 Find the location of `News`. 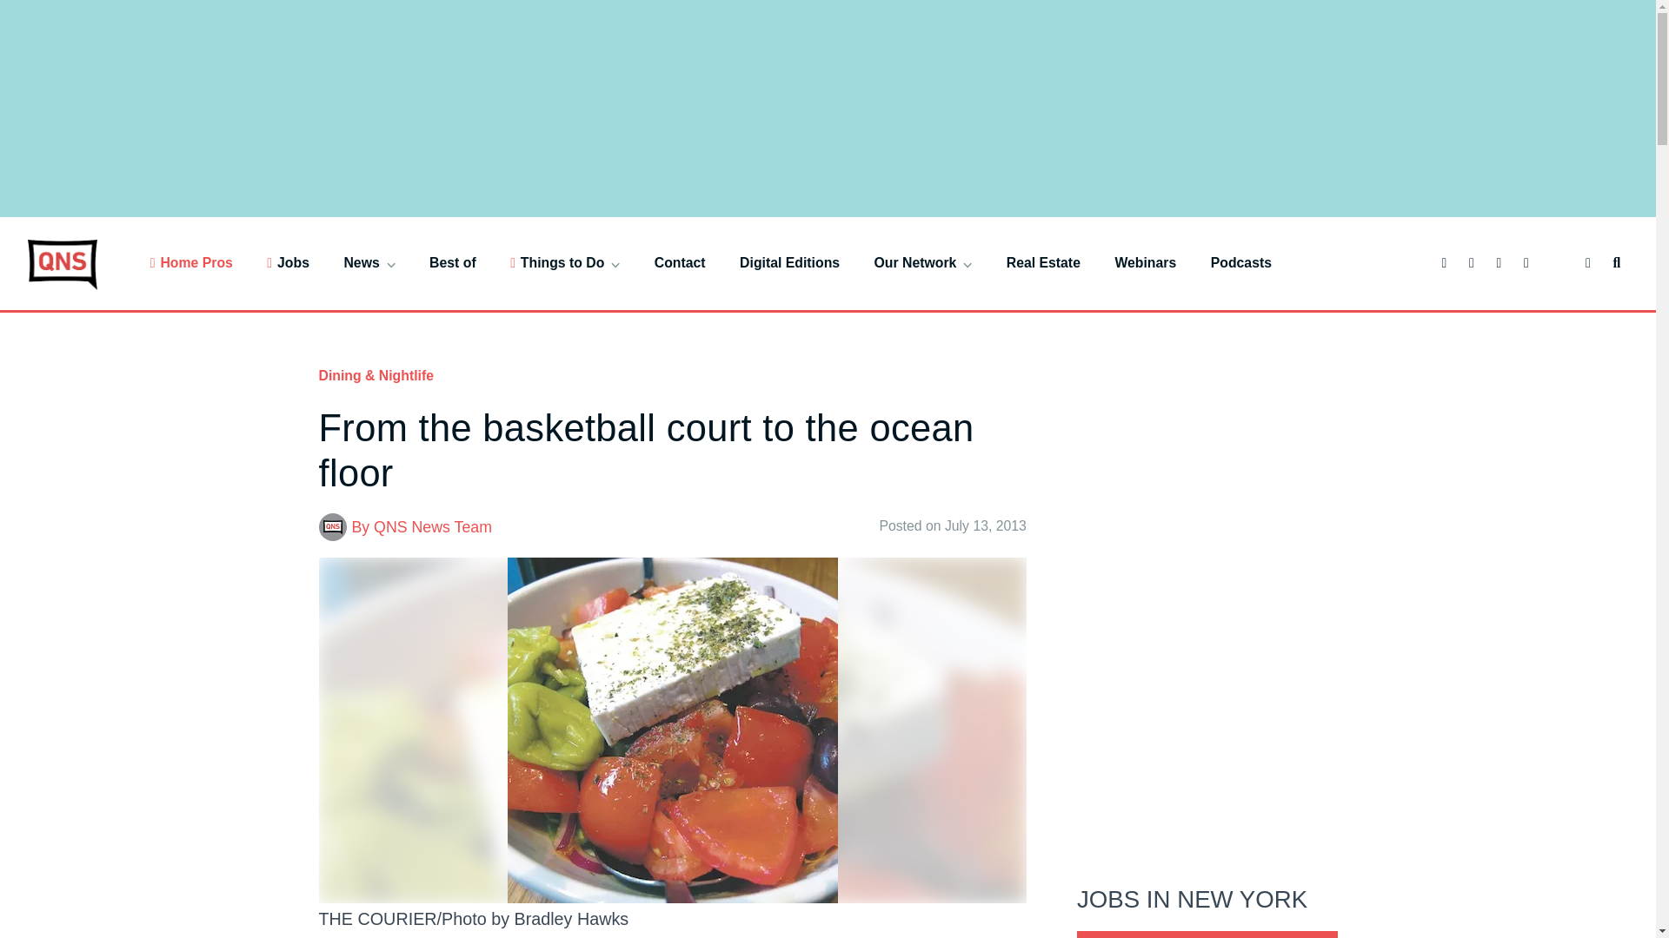

News is located at coordinates (369, 262).